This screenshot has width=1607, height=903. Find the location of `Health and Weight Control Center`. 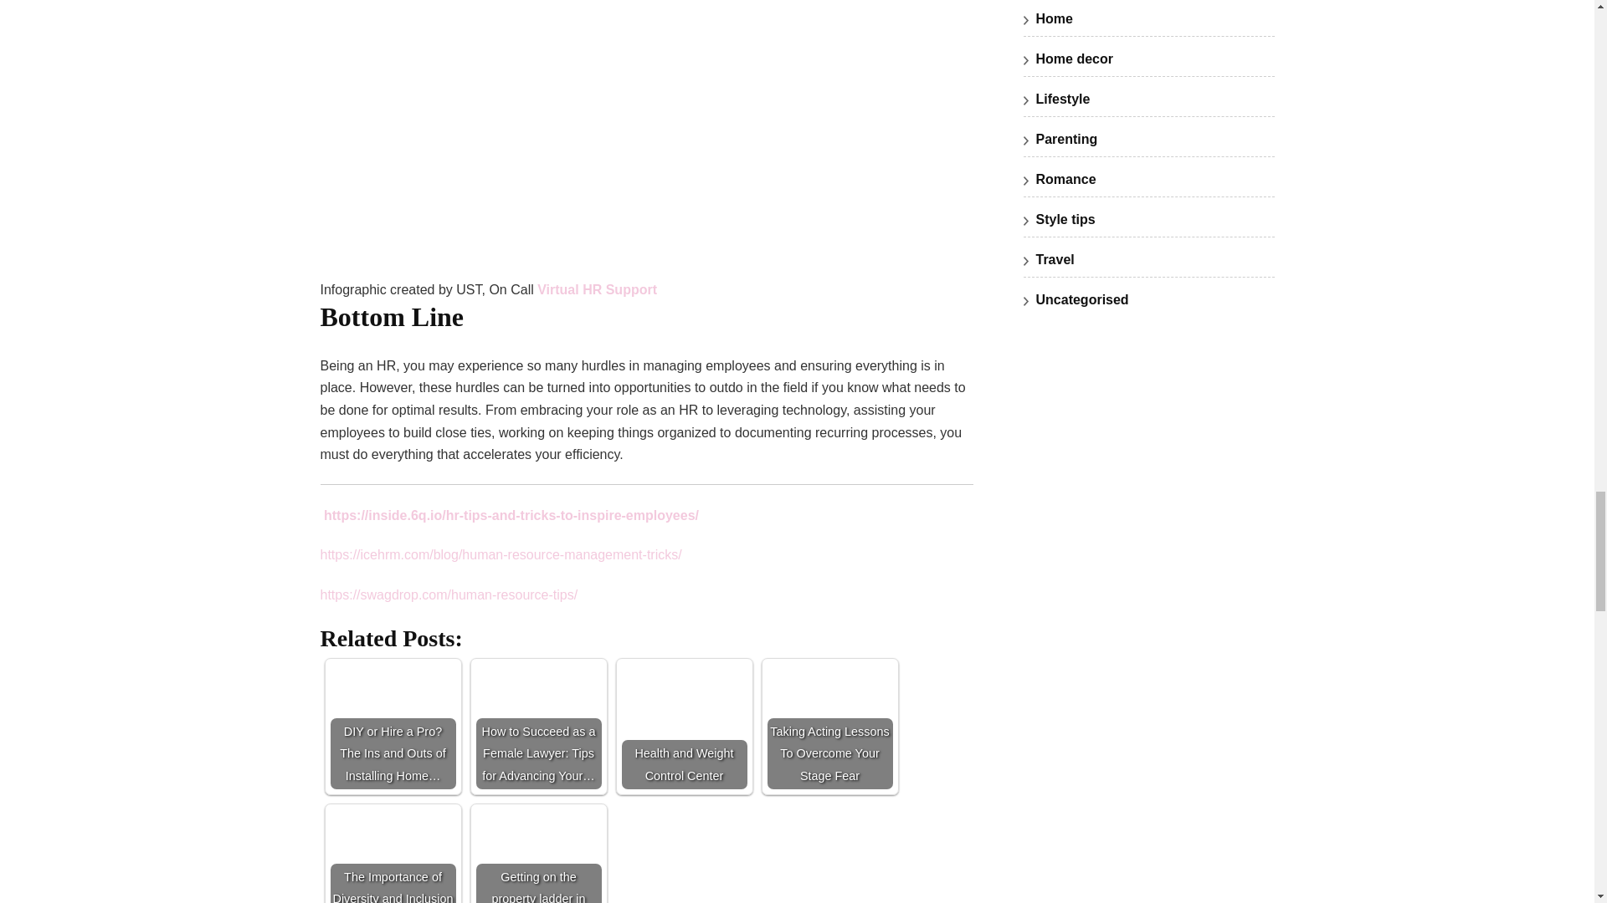

Health and Weight Control Center is located at coordinates (683, 726).